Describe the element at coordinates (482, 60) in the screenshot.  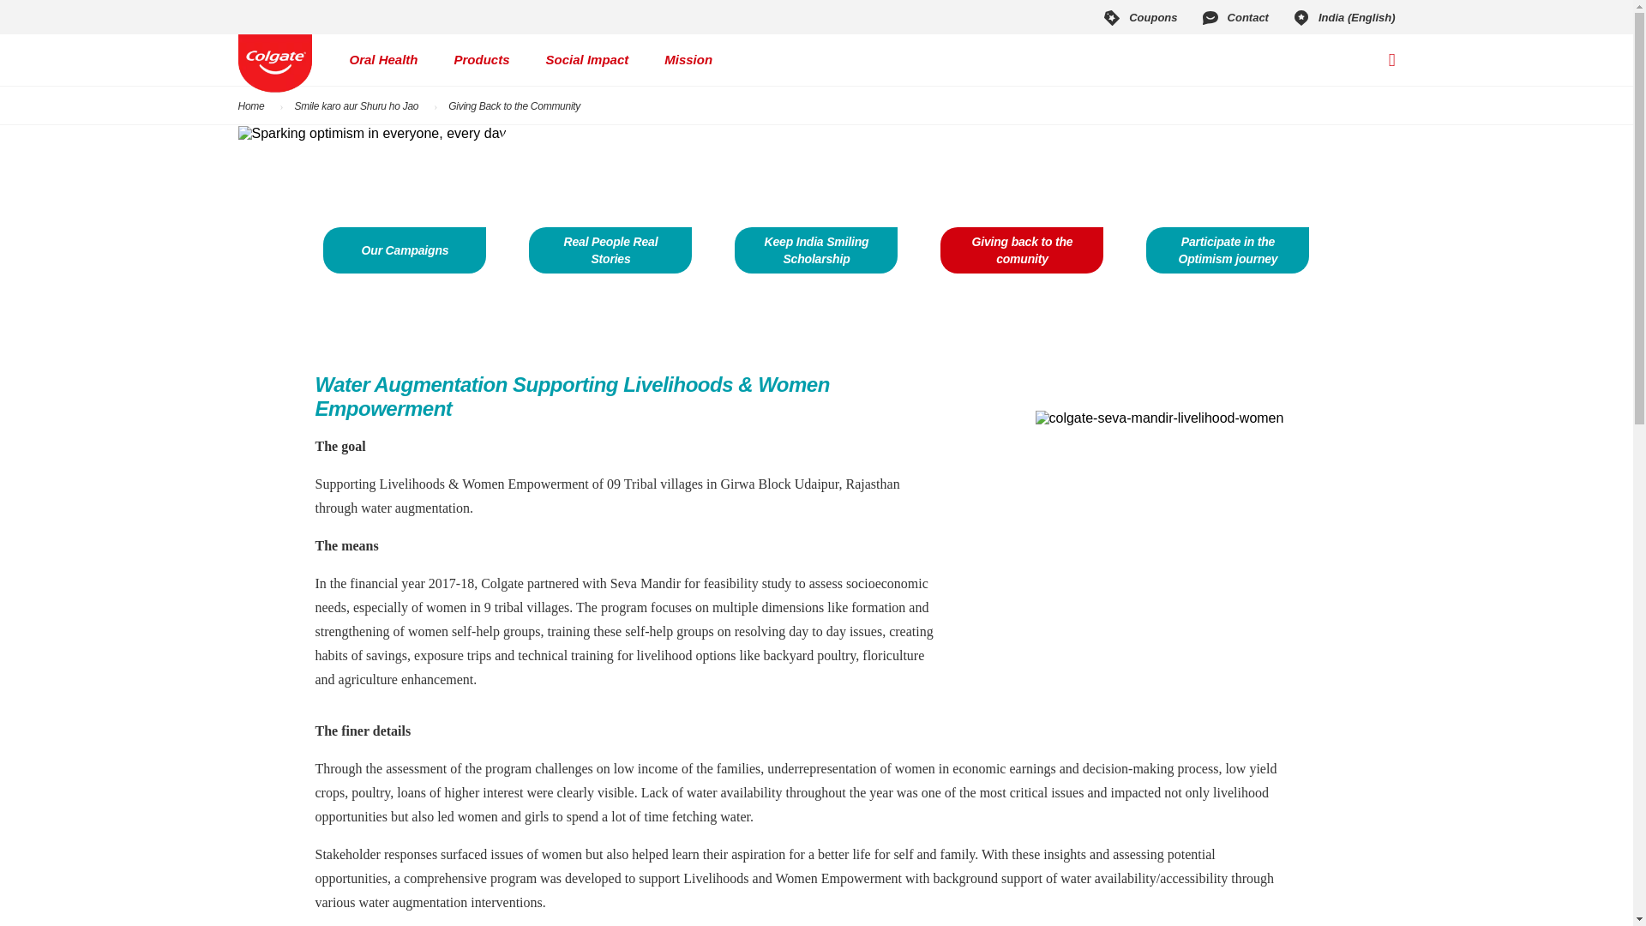
I see `Products` at that location.